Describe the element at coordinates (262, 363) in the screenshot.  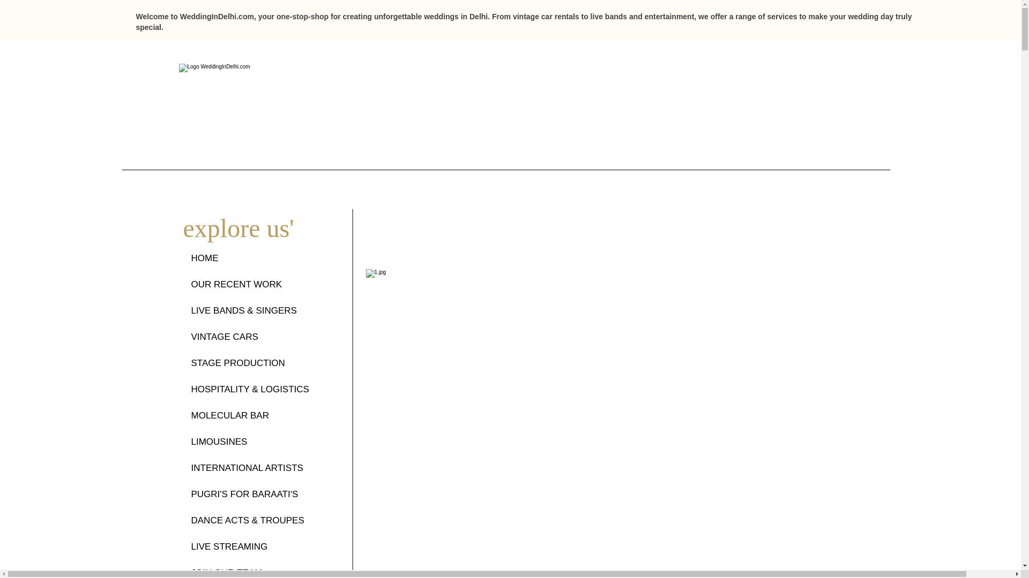
I see `STAGE PRODUCTION` at that location.